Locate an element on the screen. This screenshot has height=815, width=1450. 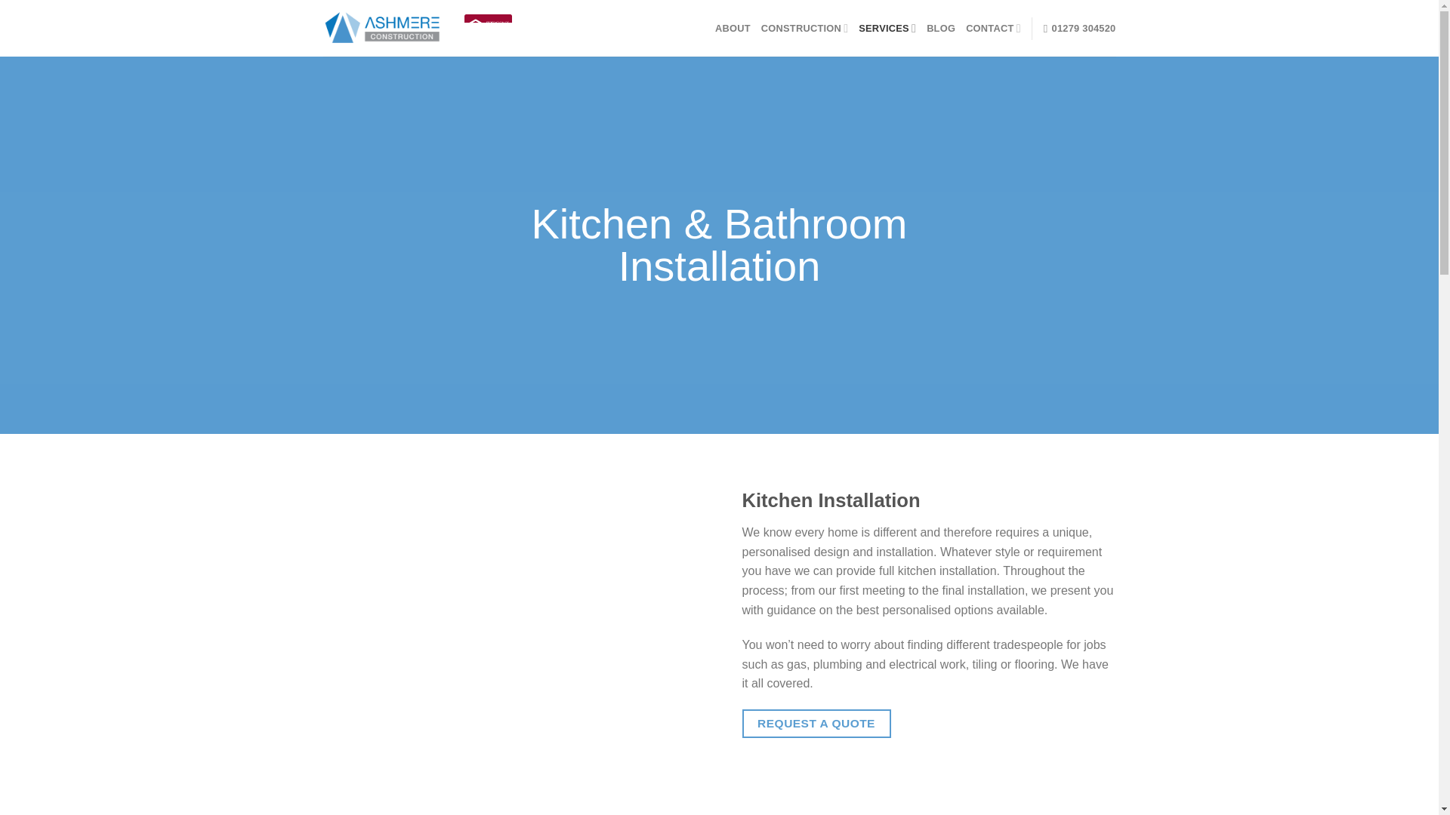
CONSTRUCTION is located at coordinates (805, 29).